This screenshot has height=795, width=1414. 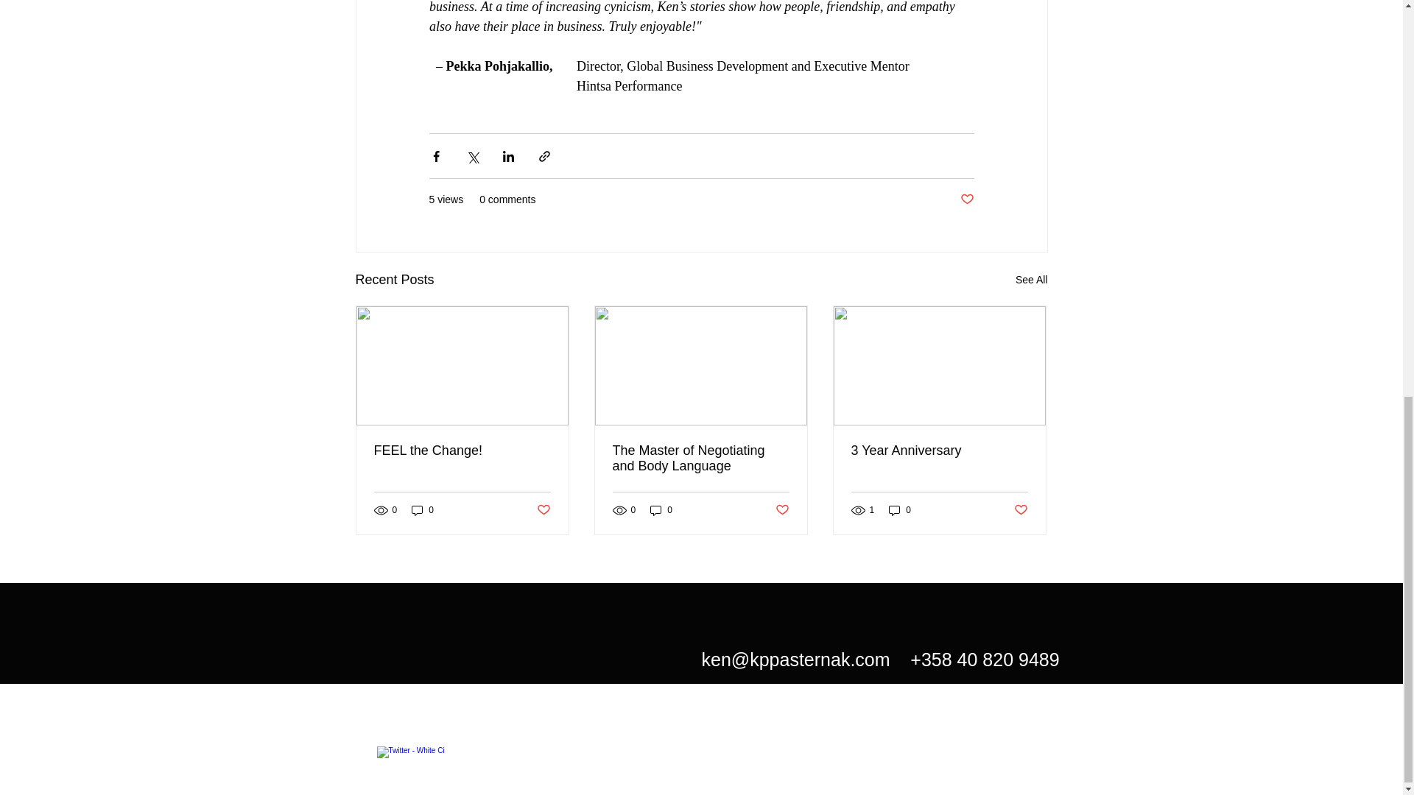 I want to click on FEEL the Change!, so click(x=462, y=451).